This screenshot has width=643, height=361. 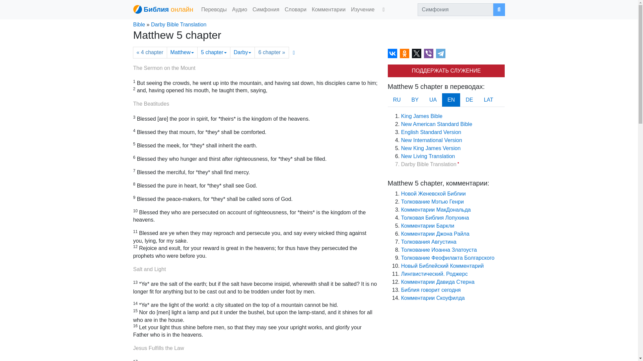 What do you see at coordinates (179, 24) in the screenshot?
I see `Darby Bible Translation` at bounding box center [179, 24].